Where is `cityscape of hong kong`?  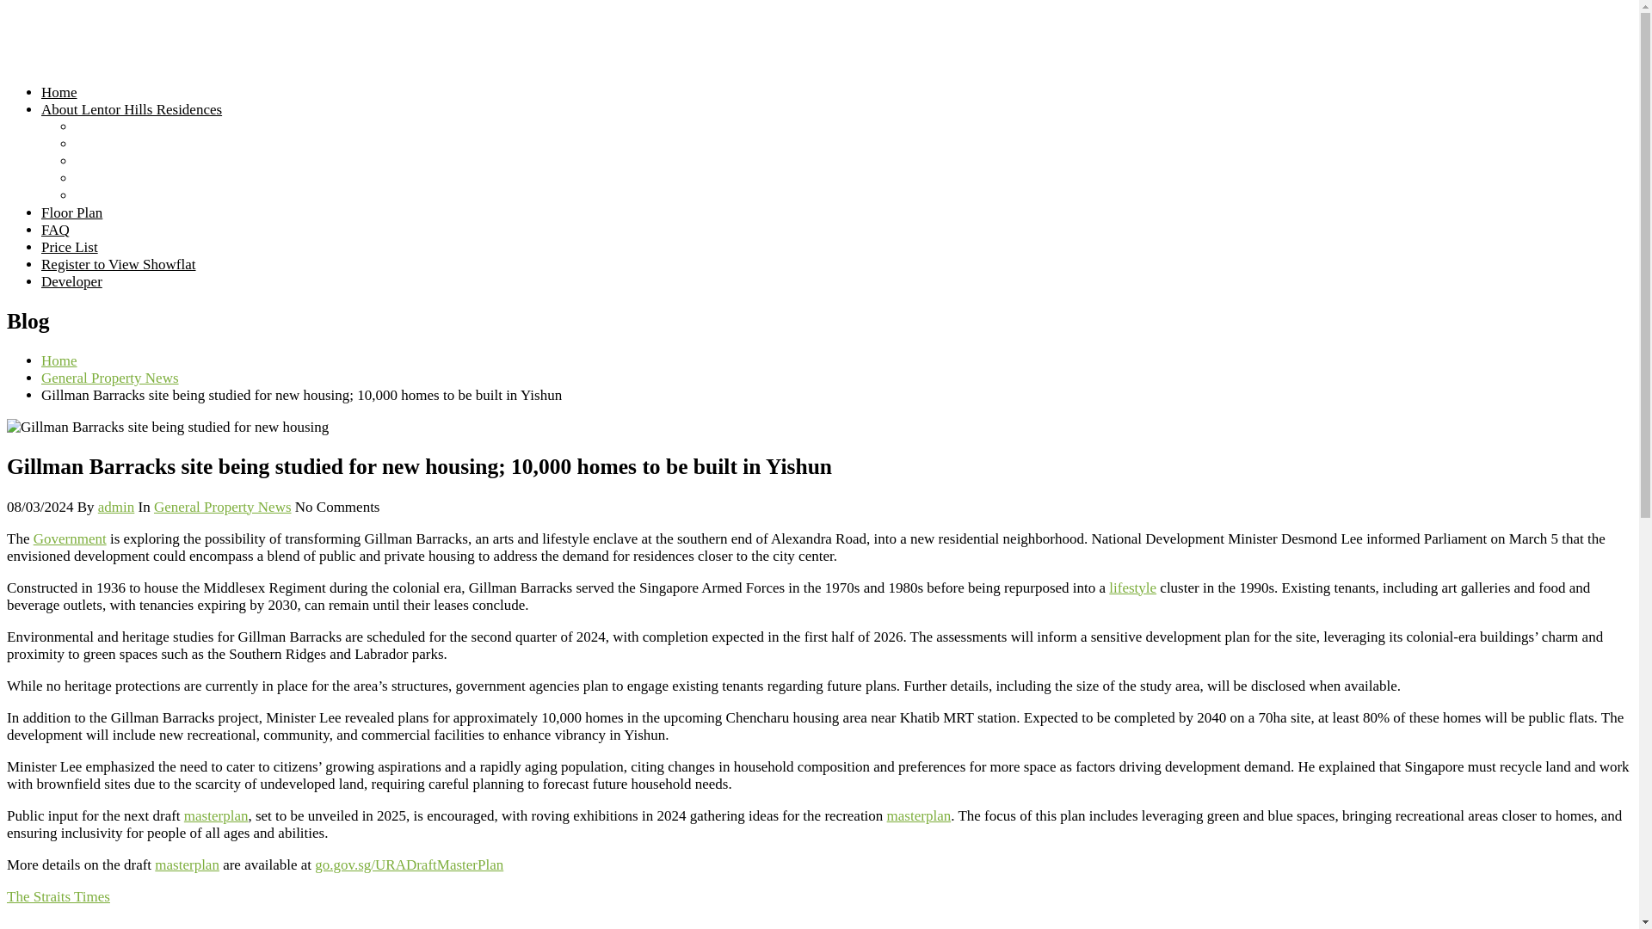
cityscape of hong kong is located at coordinates (737, 925).